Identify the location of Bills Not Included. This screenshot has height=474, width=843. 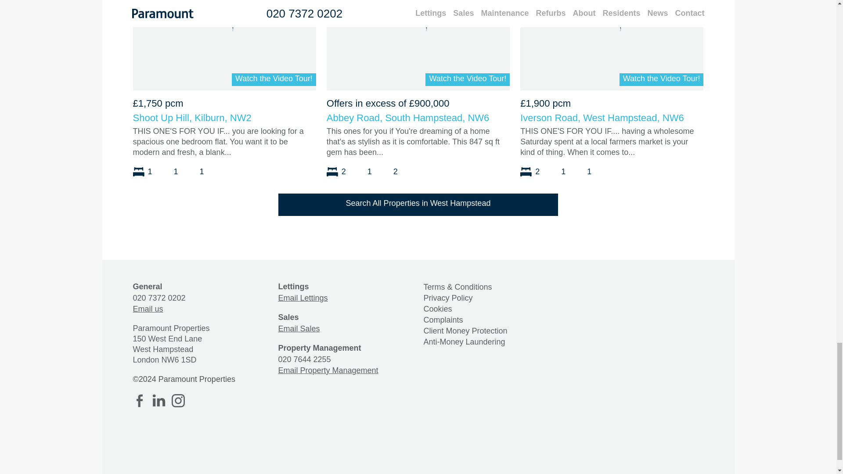
(220, 170).